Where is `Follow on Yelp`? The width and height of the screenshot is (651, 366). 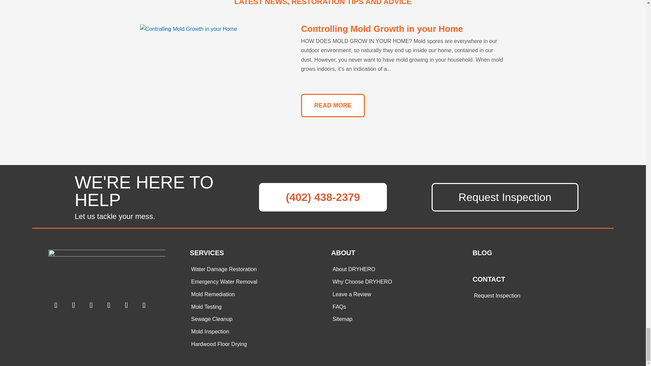 Follow on Yelp is located at coordinates (91, 305).